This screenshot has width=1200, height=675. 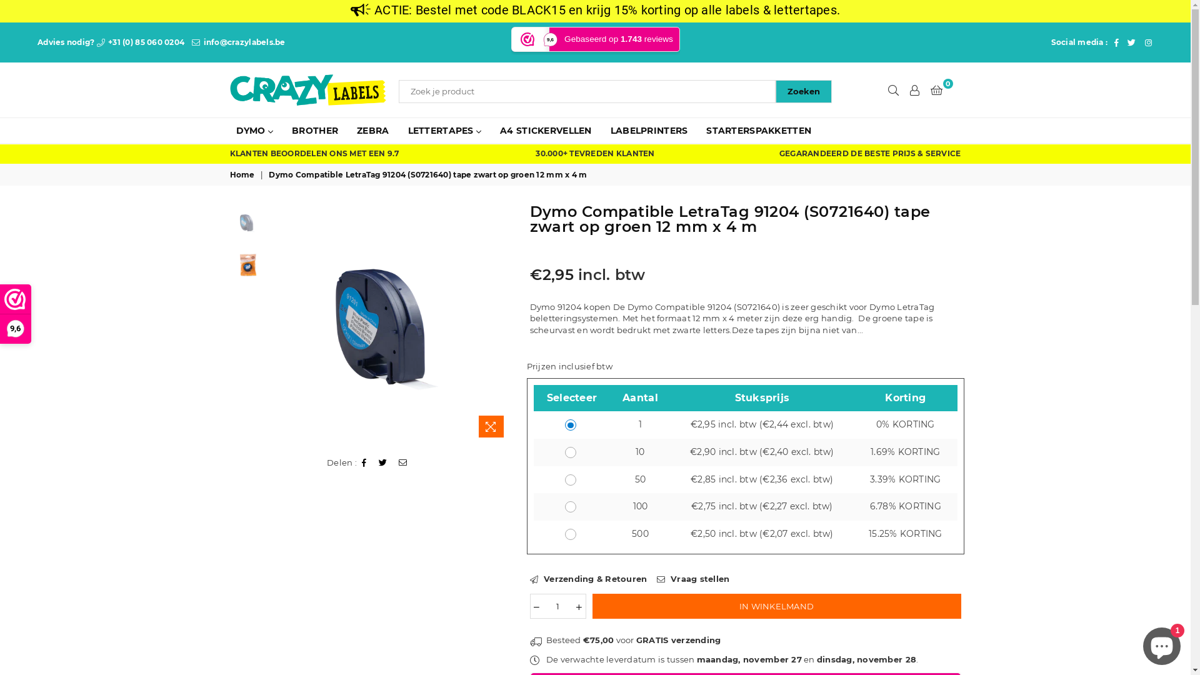 What do you see at coordinates (403, 462) in the screenshot?
I see `Delen via E-mail` at bounding box center [403, 462].